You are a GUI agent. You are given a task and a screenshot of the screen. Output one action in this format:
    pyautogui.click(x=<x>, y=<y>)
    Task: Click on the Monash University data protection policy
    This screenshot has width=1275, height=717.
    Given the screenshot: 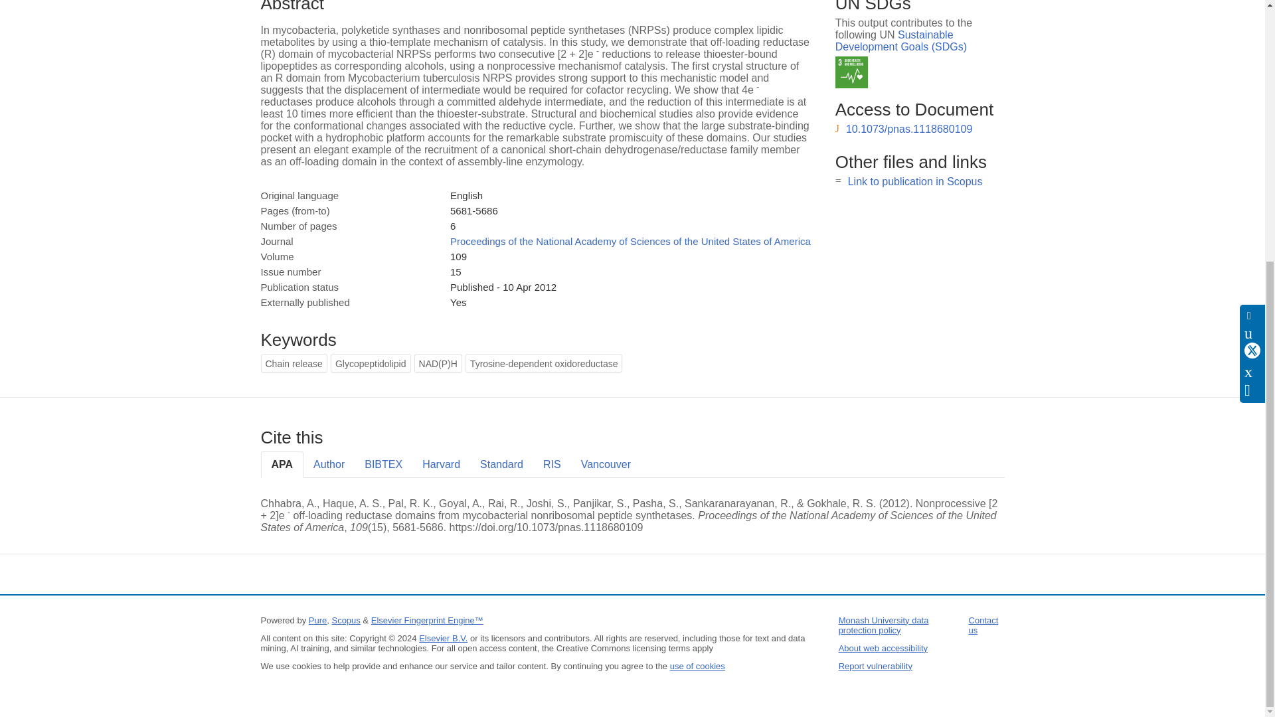 What is the action you would take?
    pyautogui.click(x=884, y=625)
    